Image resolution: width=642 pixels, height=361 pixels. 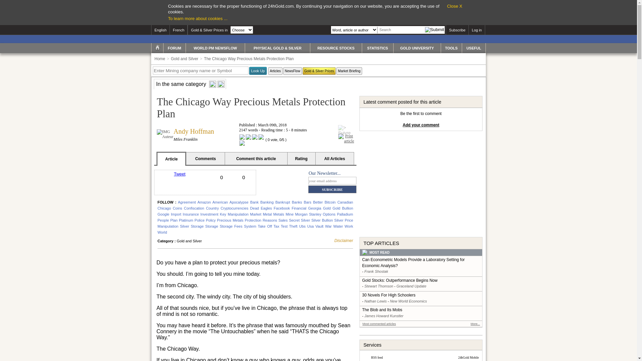 I want to click on American, so click(x=220, y=202).